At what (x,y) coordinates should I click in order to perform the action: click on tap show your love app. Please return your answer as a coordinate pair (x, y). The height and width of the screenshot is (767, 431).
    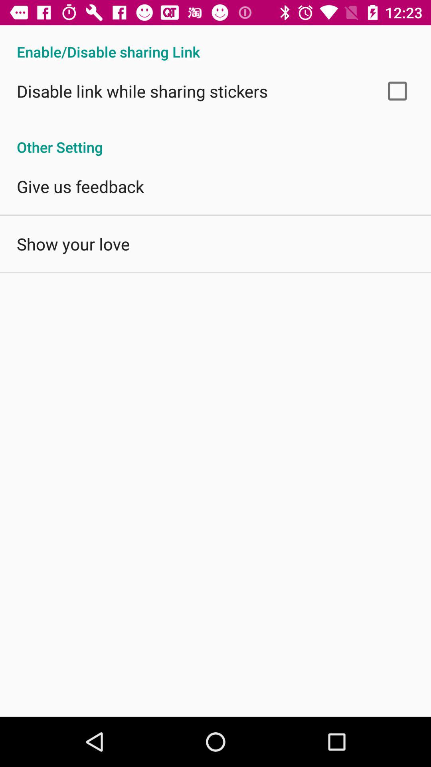
    Looking at the image, I should click on (73, 244).